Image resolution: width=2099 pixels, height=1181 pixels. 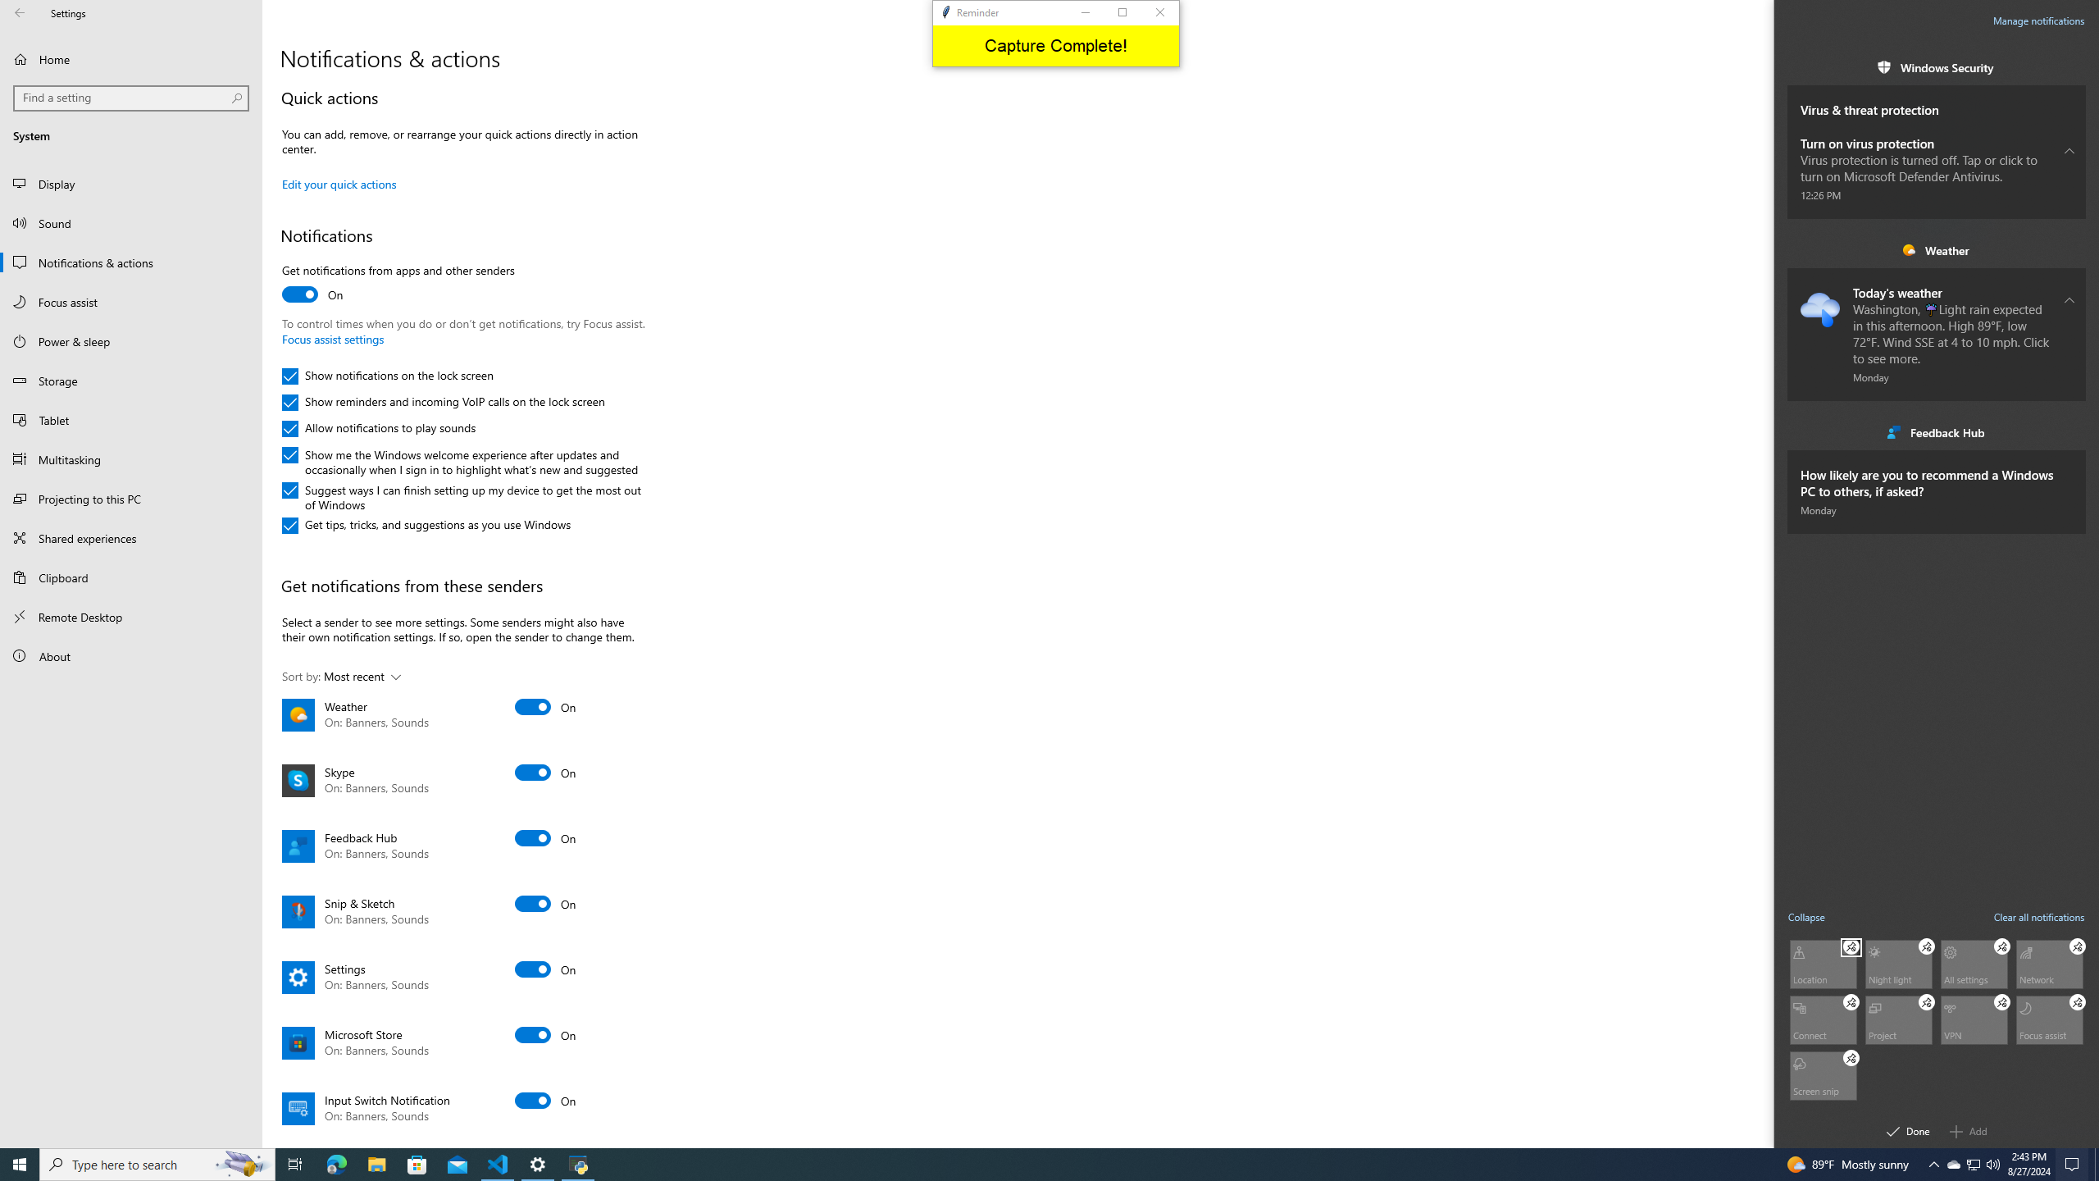 I want to click on Connect, so click(x=1823, y=1019).